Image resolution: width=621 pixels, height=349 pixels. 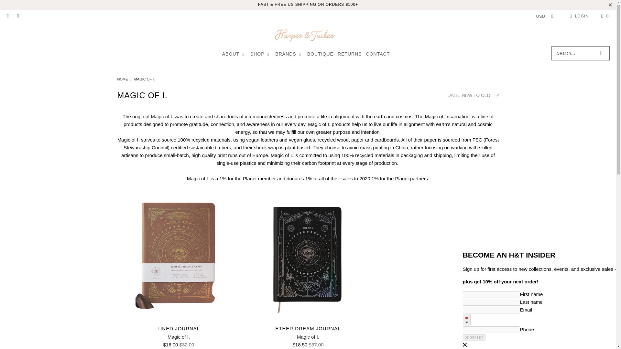 I want to click on My Account , so click(x=578, y=16).